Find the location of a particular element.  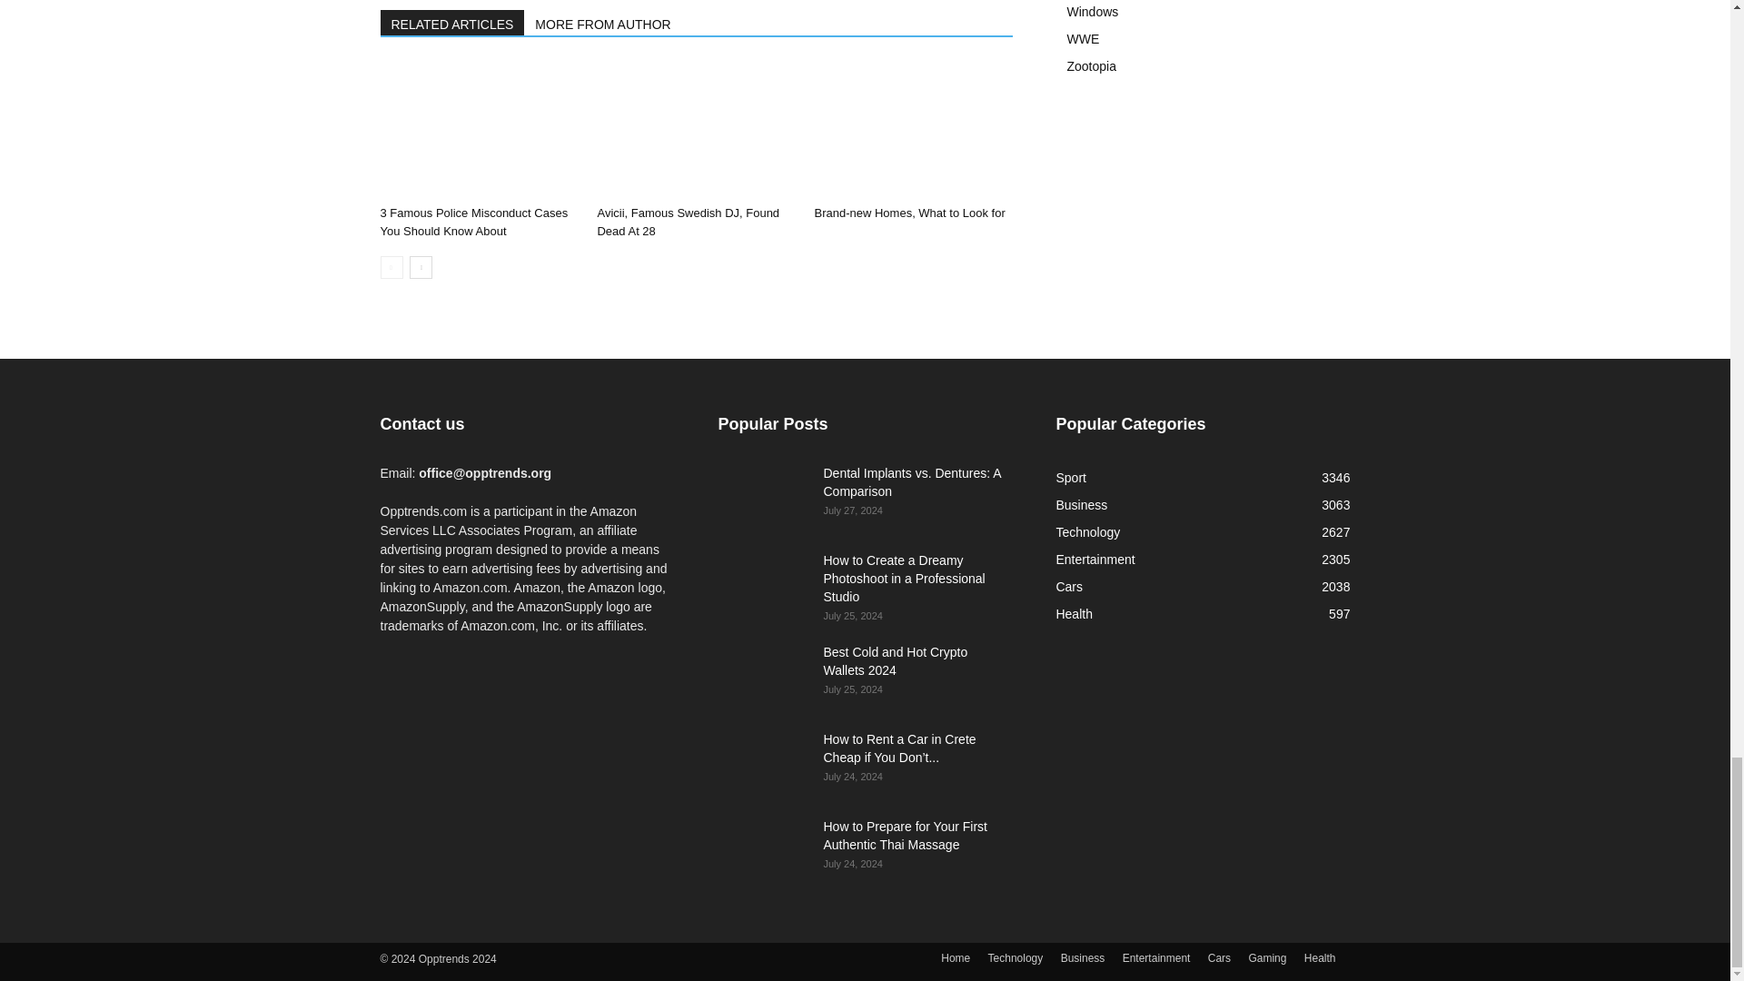

3 Famous Police Misconduct Cases You Should Know About is located at coordinates (474, 222).